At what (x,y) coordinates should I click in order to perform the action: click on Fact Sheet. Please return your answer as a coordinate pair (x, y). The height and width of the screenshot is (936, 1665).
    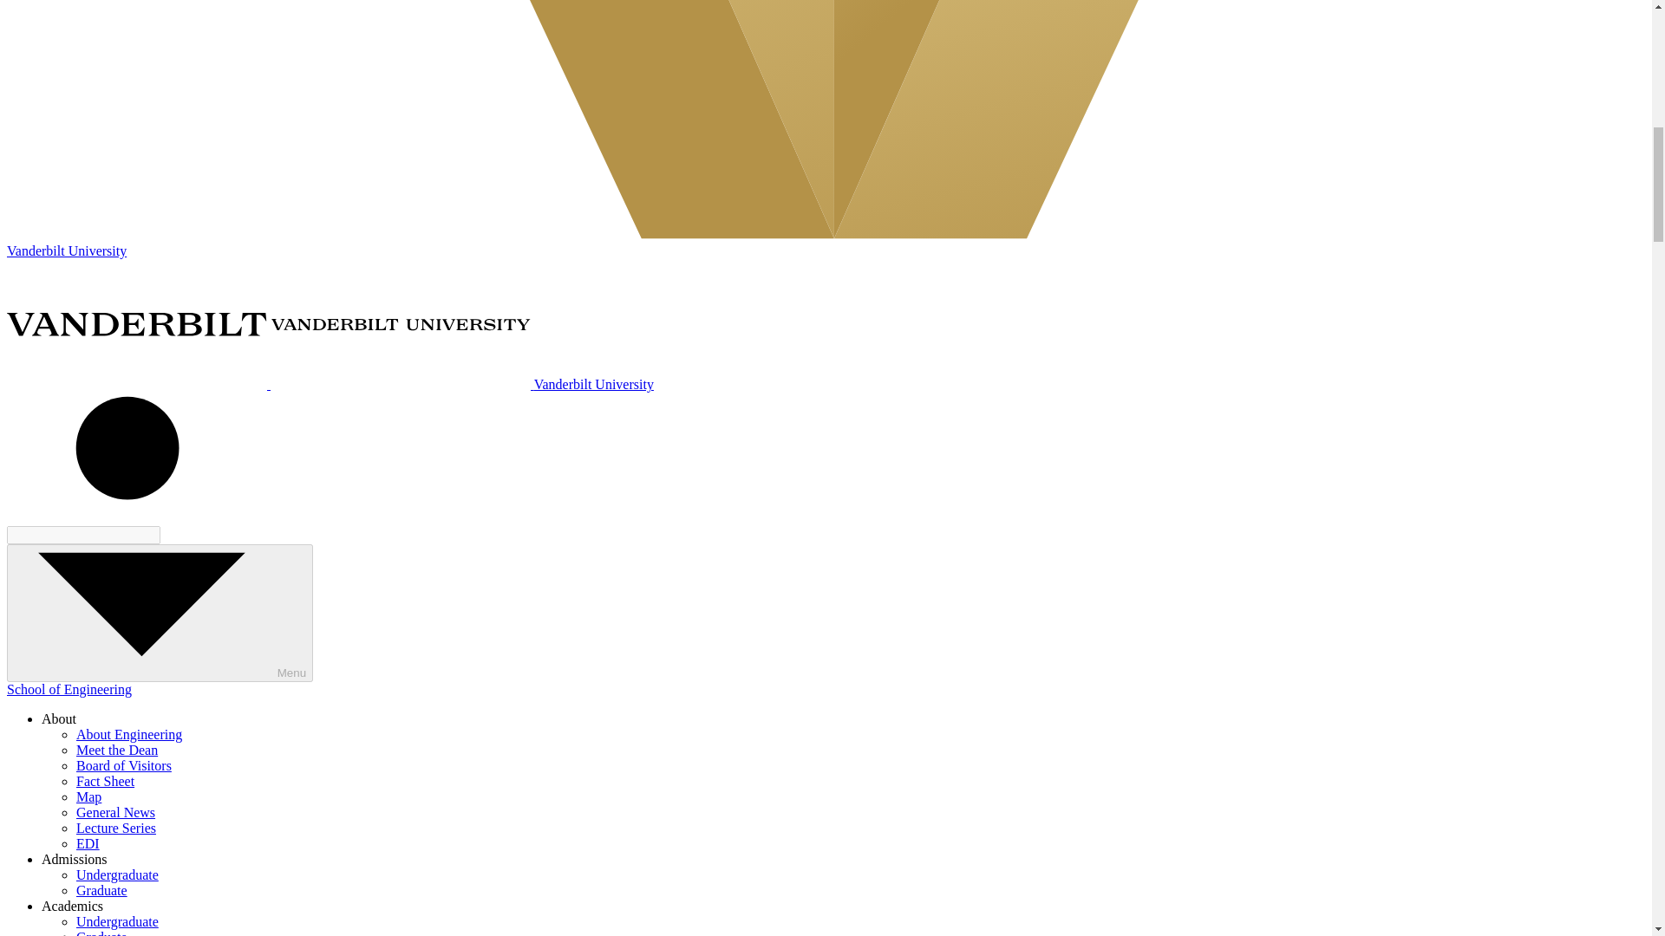
    Looking at the image, I should click on (106, 782).